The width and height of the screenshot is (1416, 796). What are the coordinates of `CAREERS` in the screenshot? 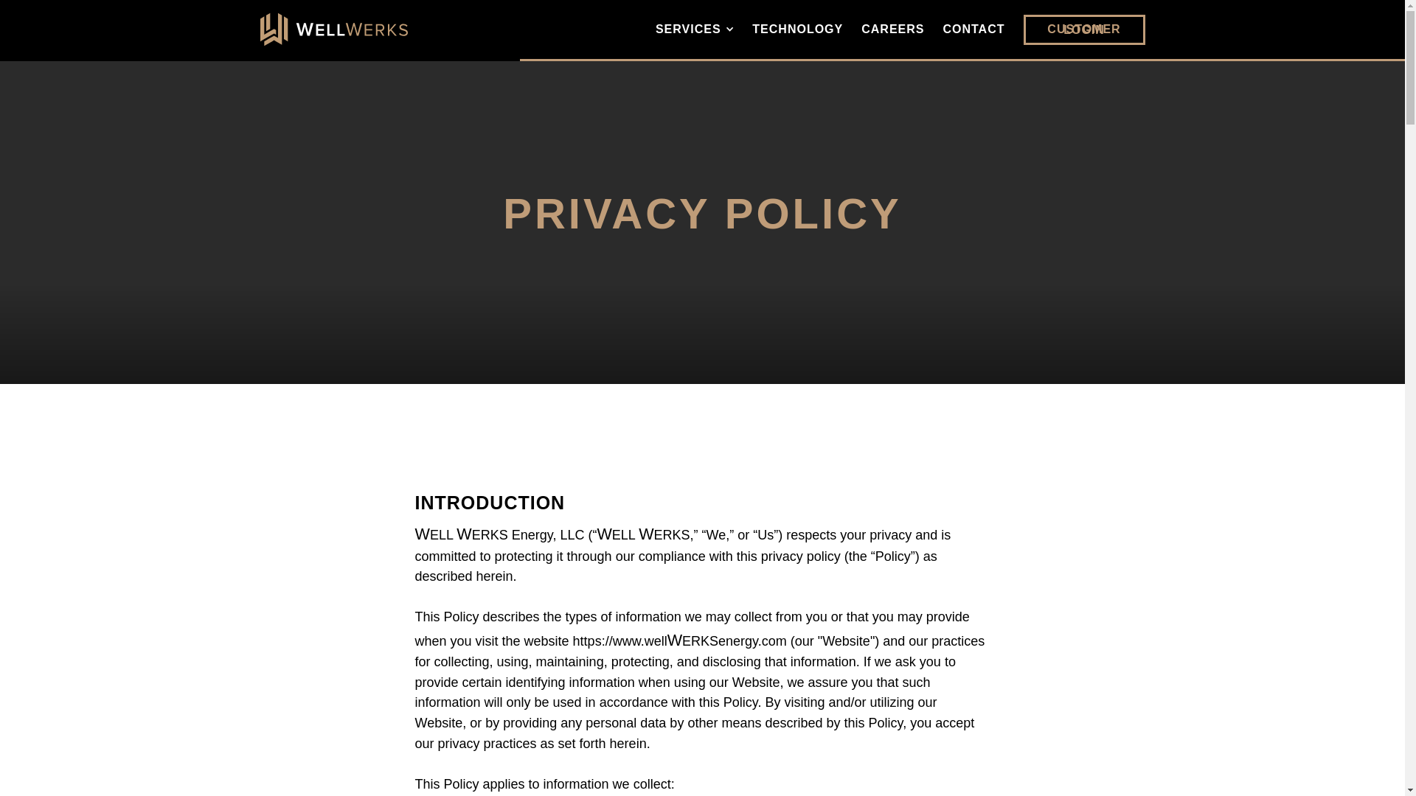 It's located at (892, 29).